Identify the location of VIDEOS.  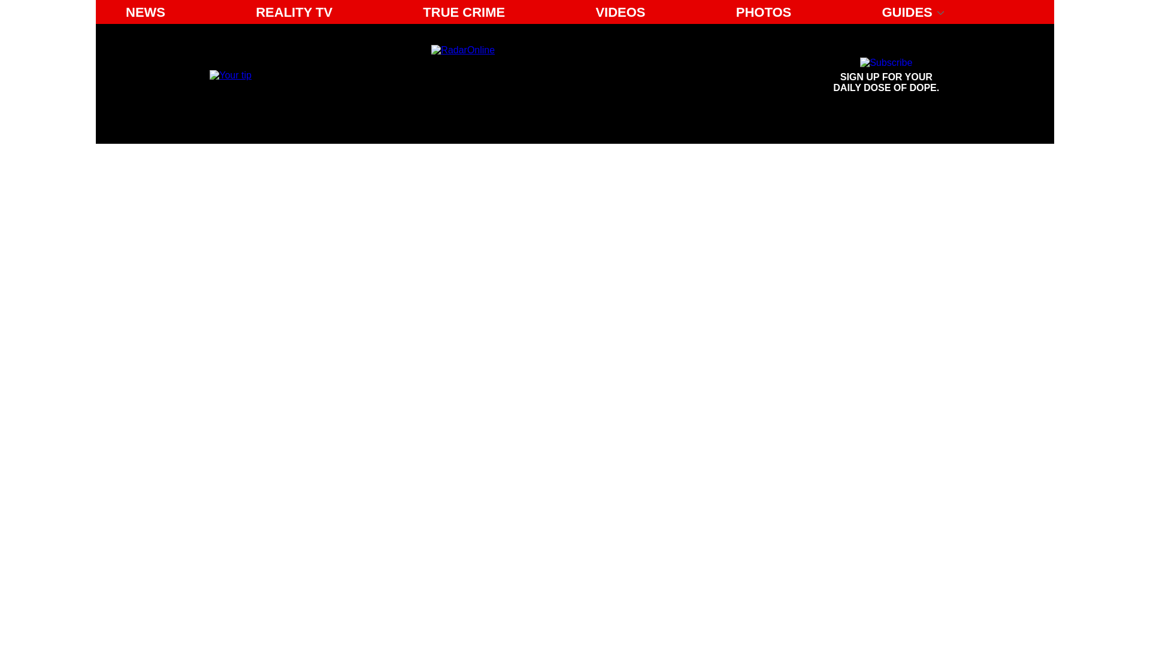
(619, 12).